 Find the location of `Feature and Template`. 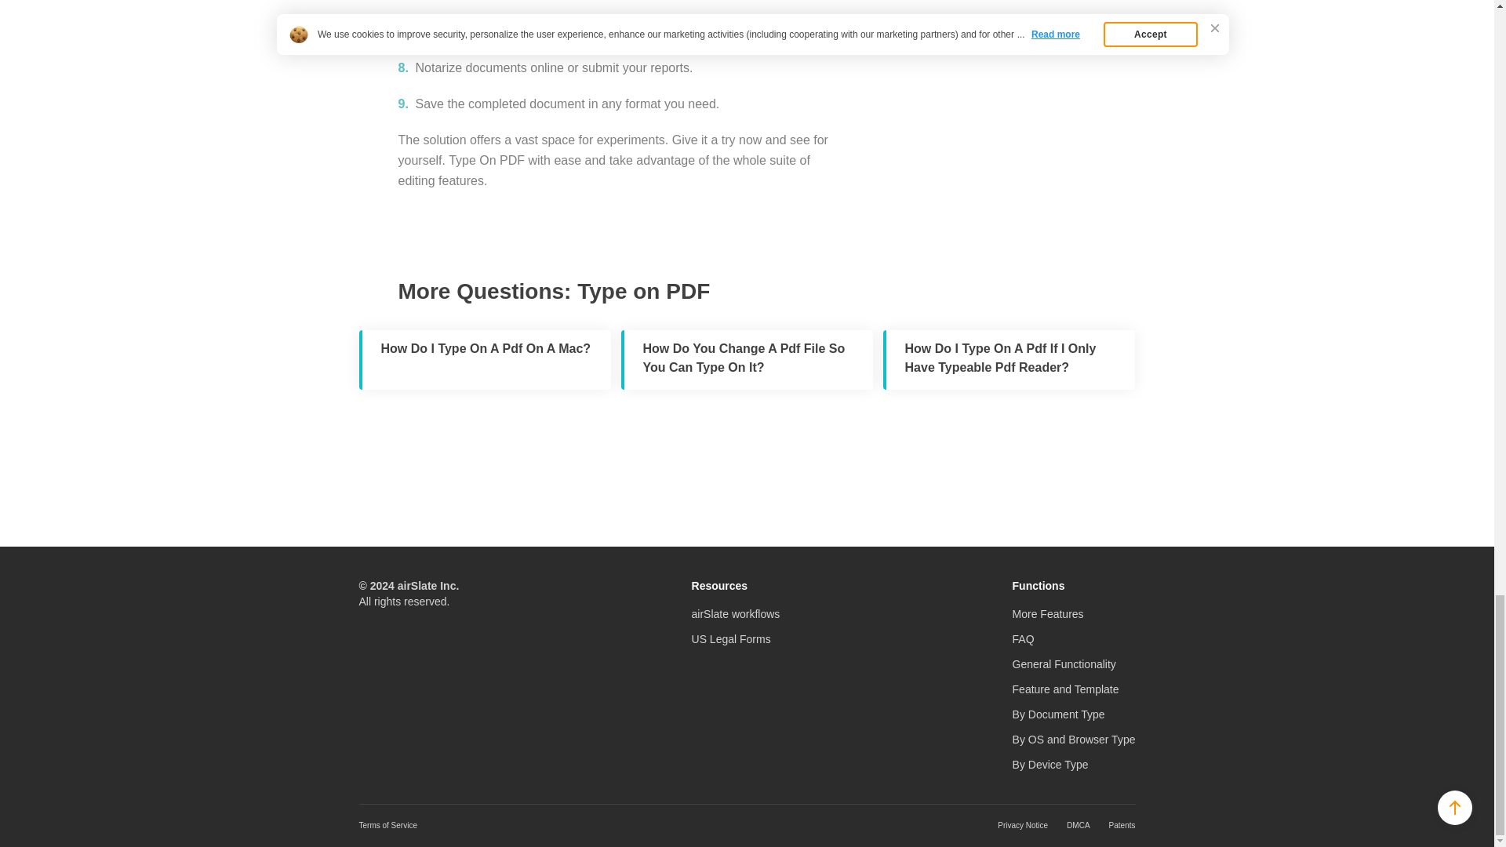

Feature and Template is located at coordinates (1065, 689).